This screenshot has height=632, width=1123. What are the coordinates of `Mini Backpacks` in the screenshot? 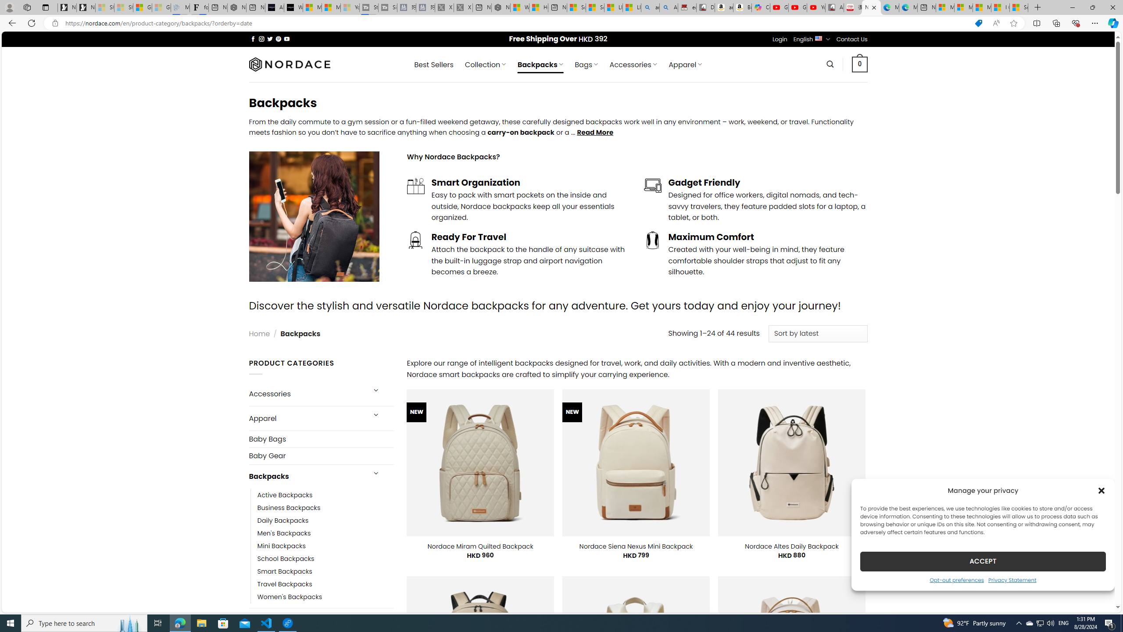 It's located at (325, 546).